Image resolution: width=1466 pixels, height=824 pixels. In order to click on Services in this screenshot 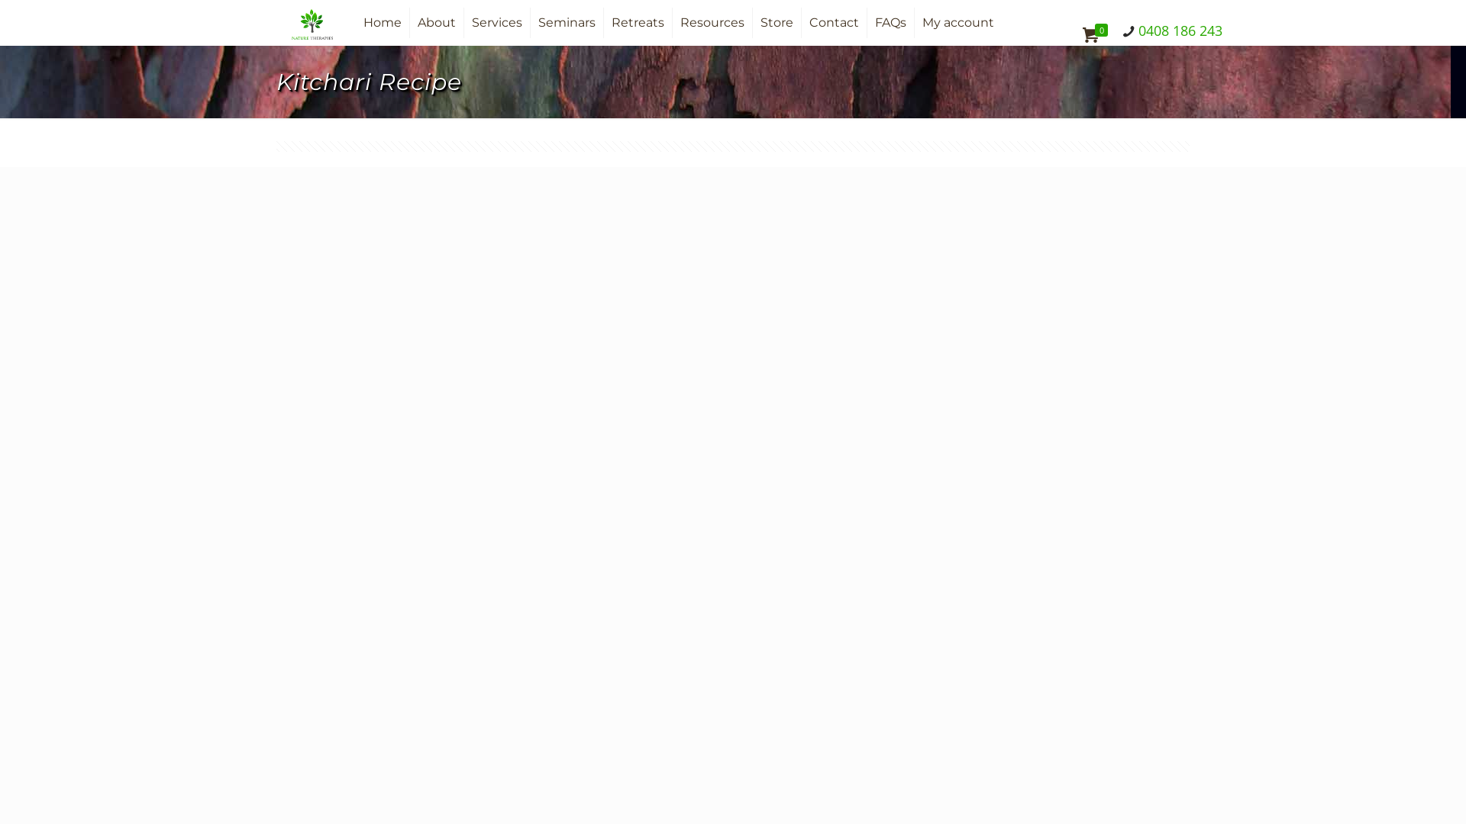, I will do `click(498, 23)`.